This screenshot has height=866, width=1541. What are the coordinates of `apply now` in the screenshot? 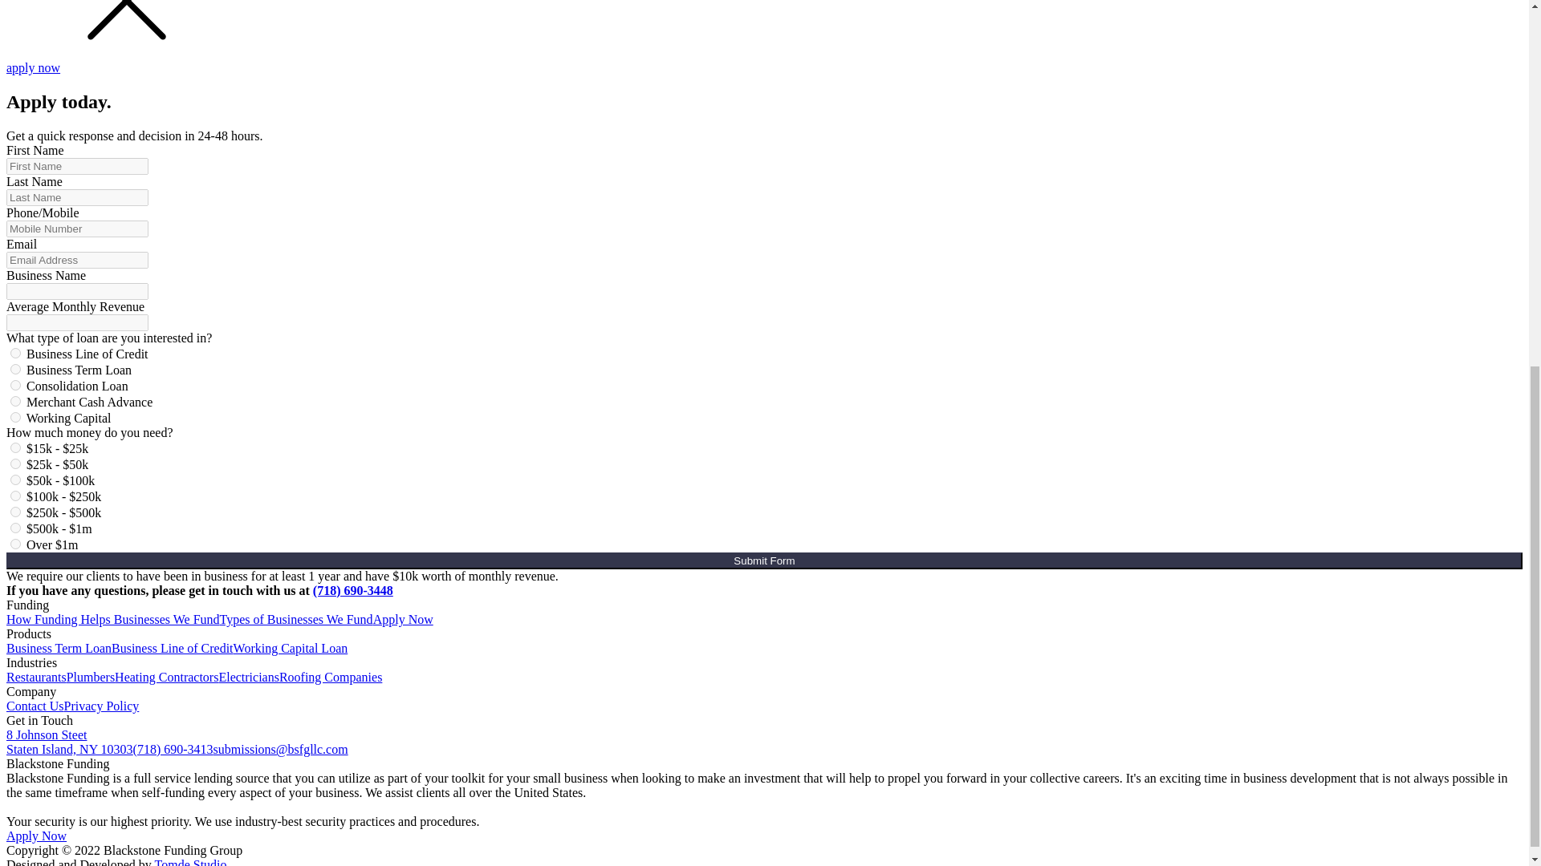 It's located at (32, 67).